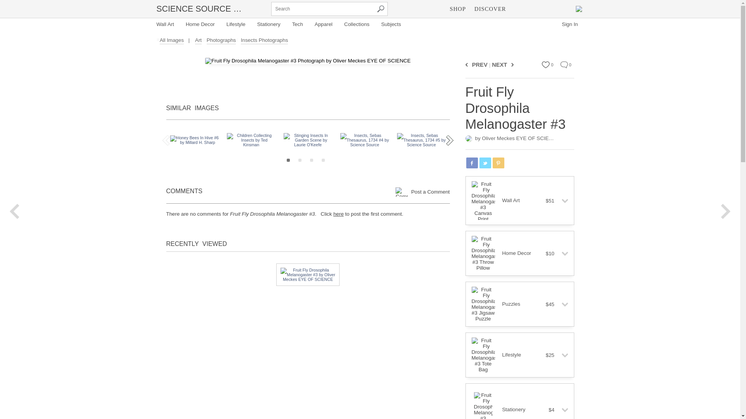 This screenshot has height=419, width=746. I want to click on SCIENCE SOURCE Prints, so click(200, 9).